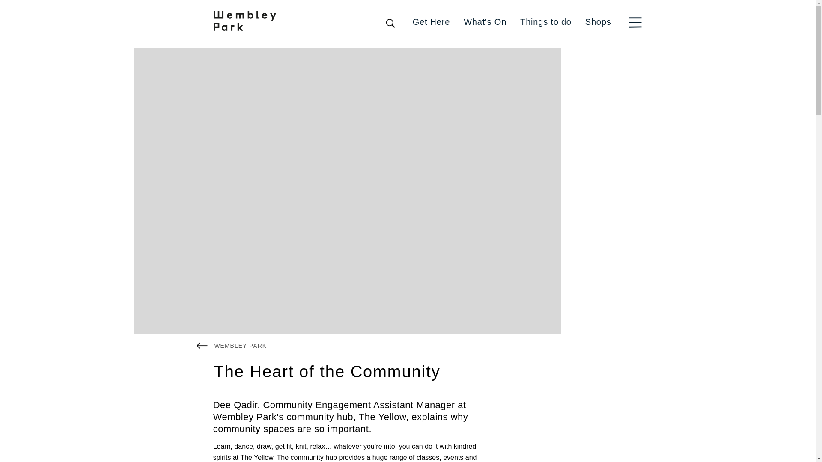 Image resolution: width=822 pixels, height=462 pixels. What do you see at coordinates (635, 22) in the screenshot?
I see `Slice 1 Created with Sketch.` at bounding box center [635, 22].